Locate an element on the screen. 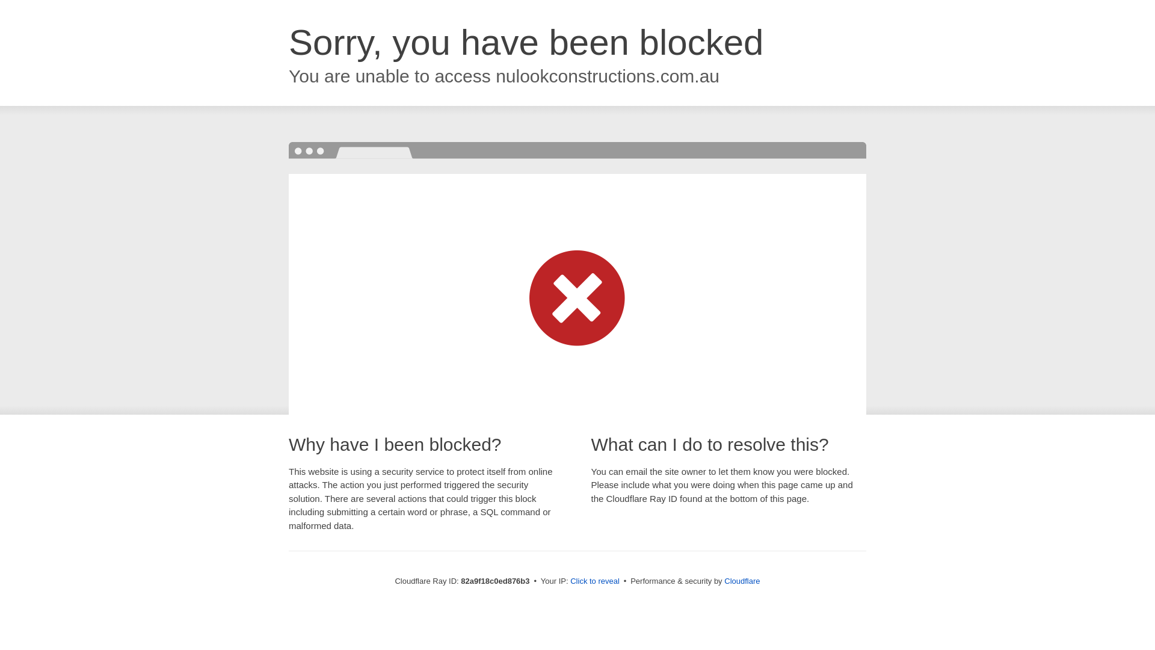 This screenshot has height=650, width=1155. Click to reveal is located at coordinates (595, 581).